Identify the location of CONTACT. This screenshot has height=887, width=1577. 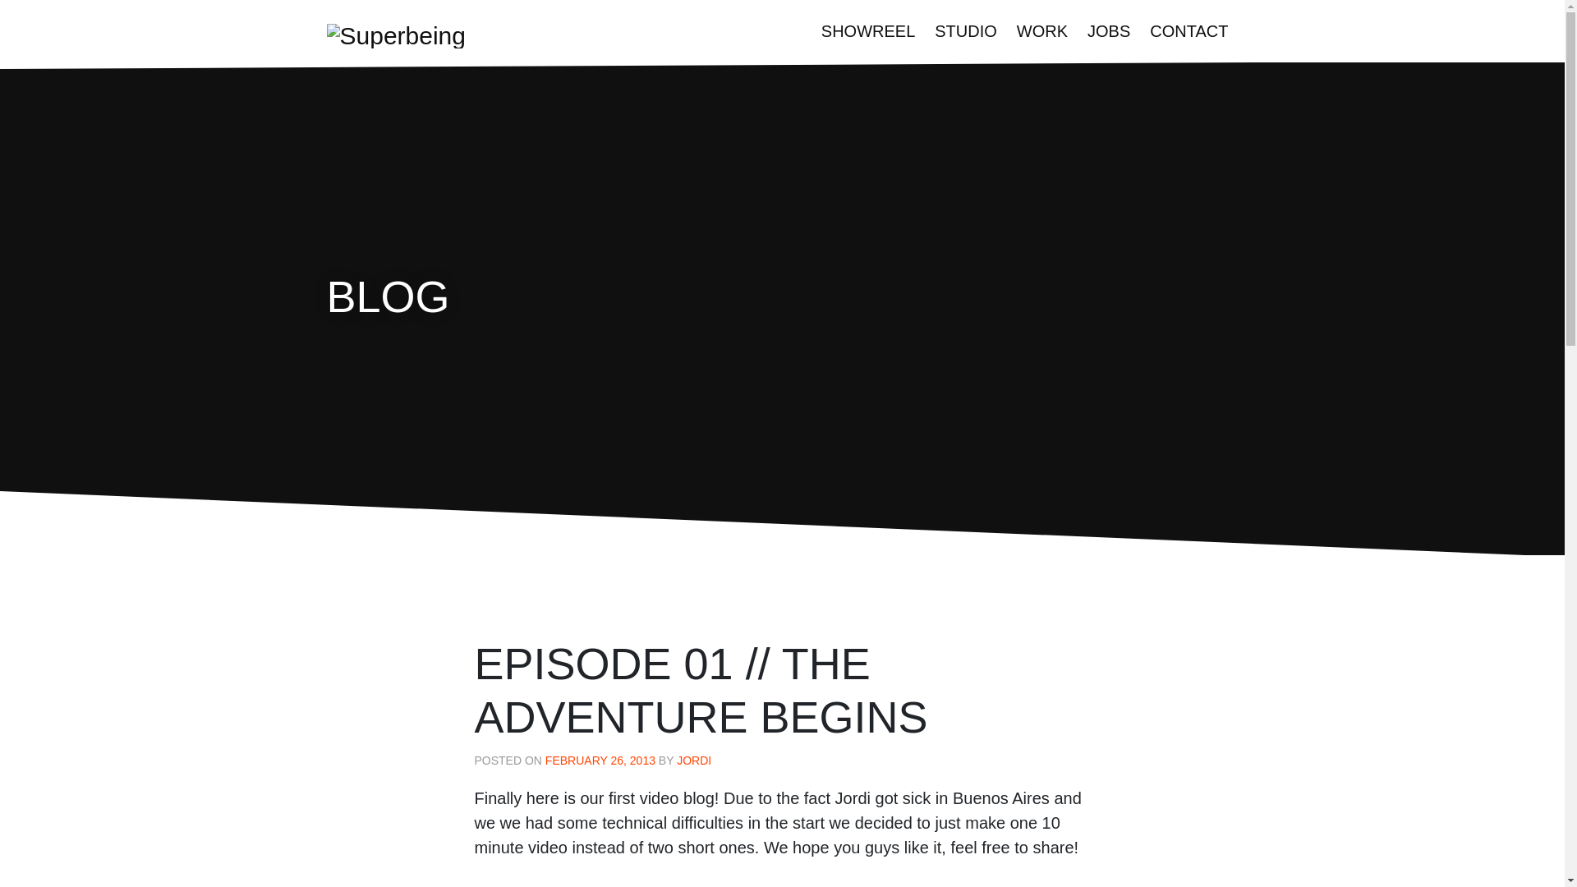
(1189, 31).